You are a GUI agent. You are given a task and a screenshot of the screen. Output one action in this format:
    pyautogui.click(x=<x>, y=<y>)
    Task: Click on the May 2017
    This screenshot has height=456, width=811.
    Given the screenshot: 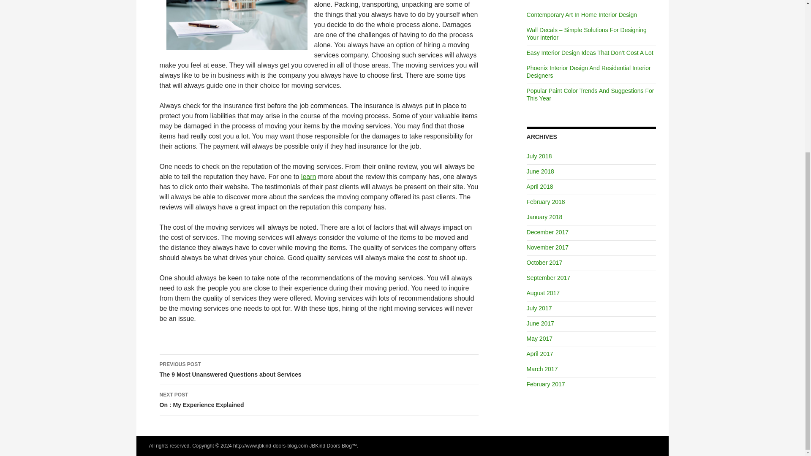 What is the action you would take?
    pyautogui.click(x=539, y=339)
    